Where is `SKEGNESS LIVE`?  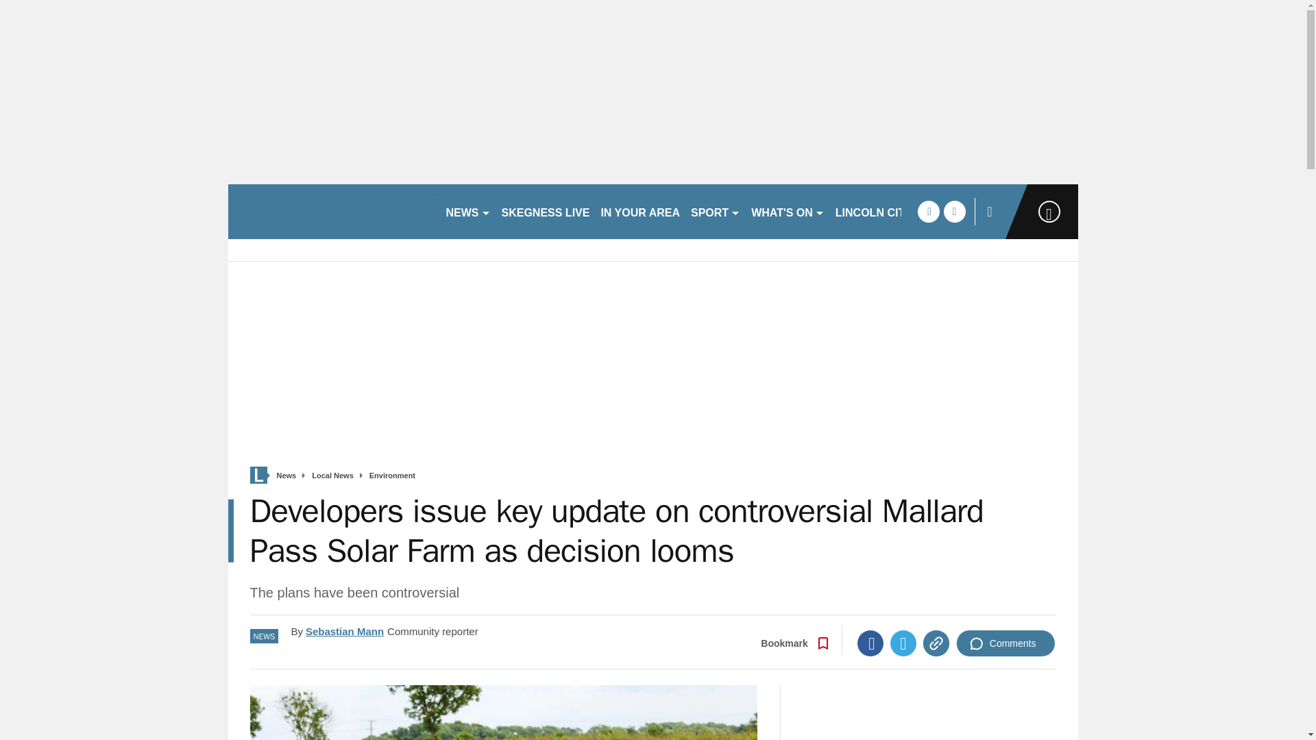 SKEGNESS LIVE is located at coordinates (546, 211).